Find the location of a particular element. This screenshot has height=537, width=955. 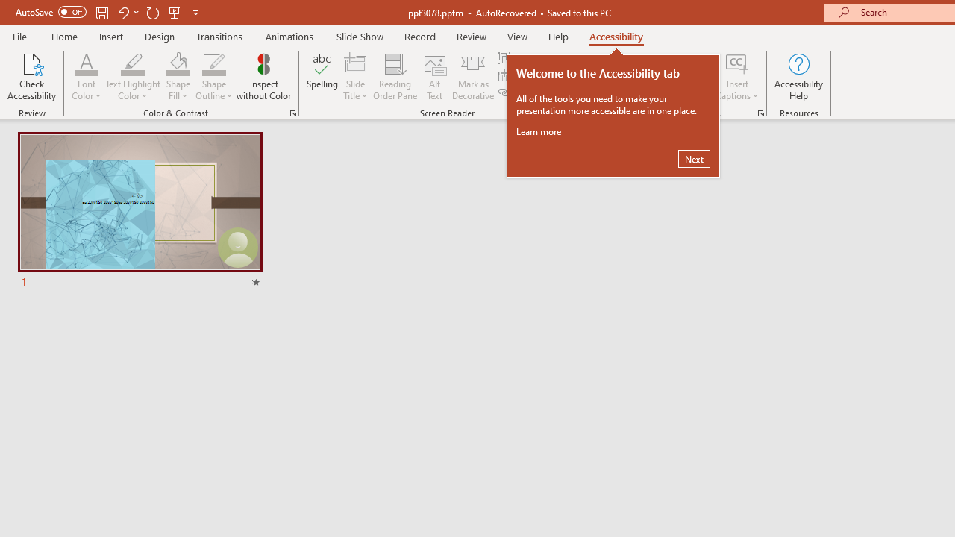

Reading Order Pane is located at coordinates (395, 76).